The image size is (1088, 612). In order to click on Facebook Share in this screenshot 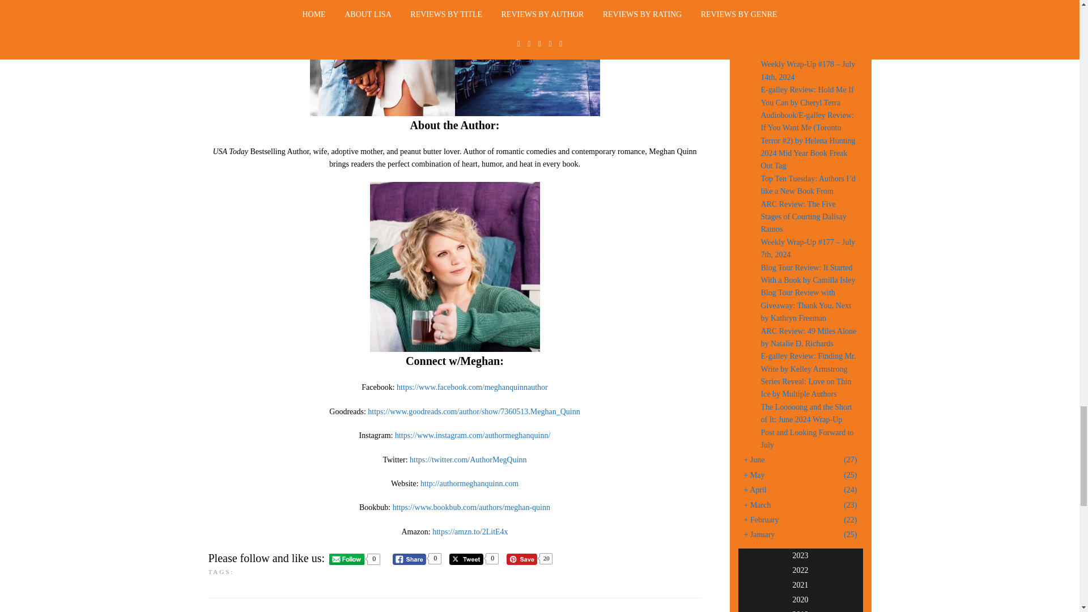, I will do `click(409, 559)`.